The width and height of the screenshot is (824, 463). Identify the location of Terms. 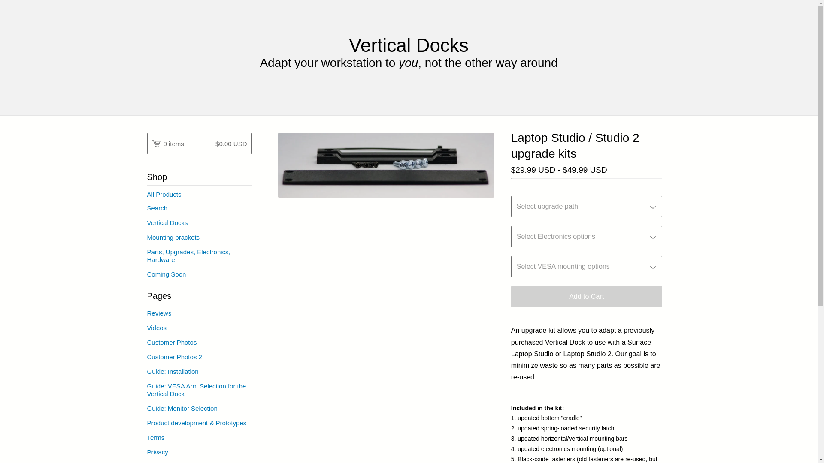
(199, 437).